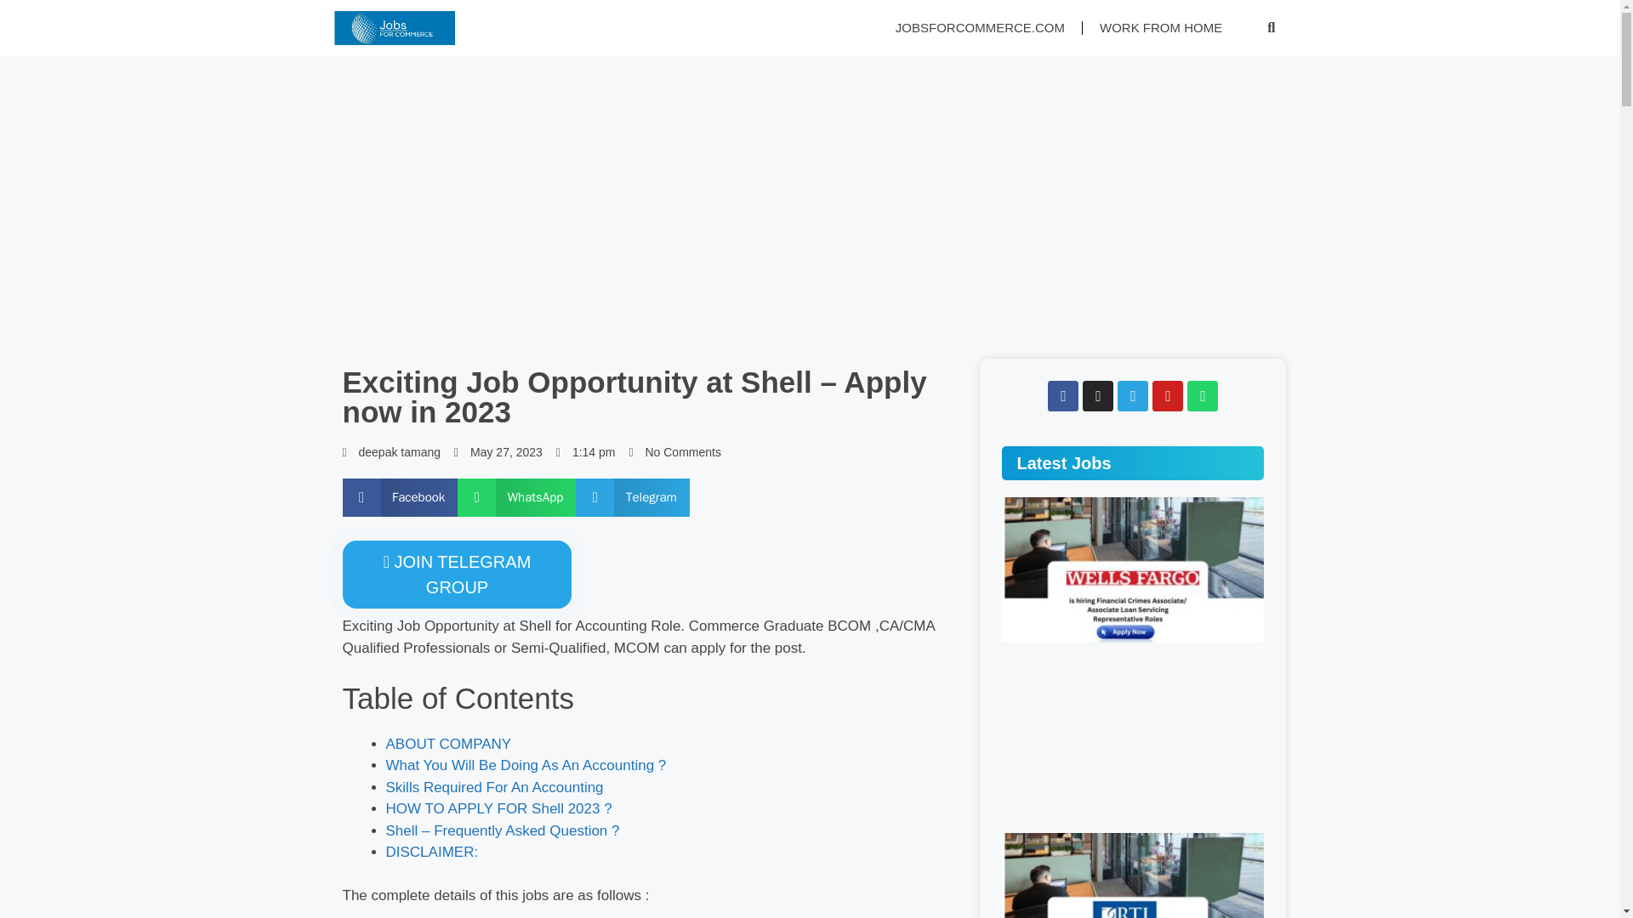 Image resolution: width=1633 pixels, height=918 pixels. Describe the element at coordinates (498, 808) in the screenshot. I see `HOW TO APPLY FOR Shell 2023 ?` at that location.